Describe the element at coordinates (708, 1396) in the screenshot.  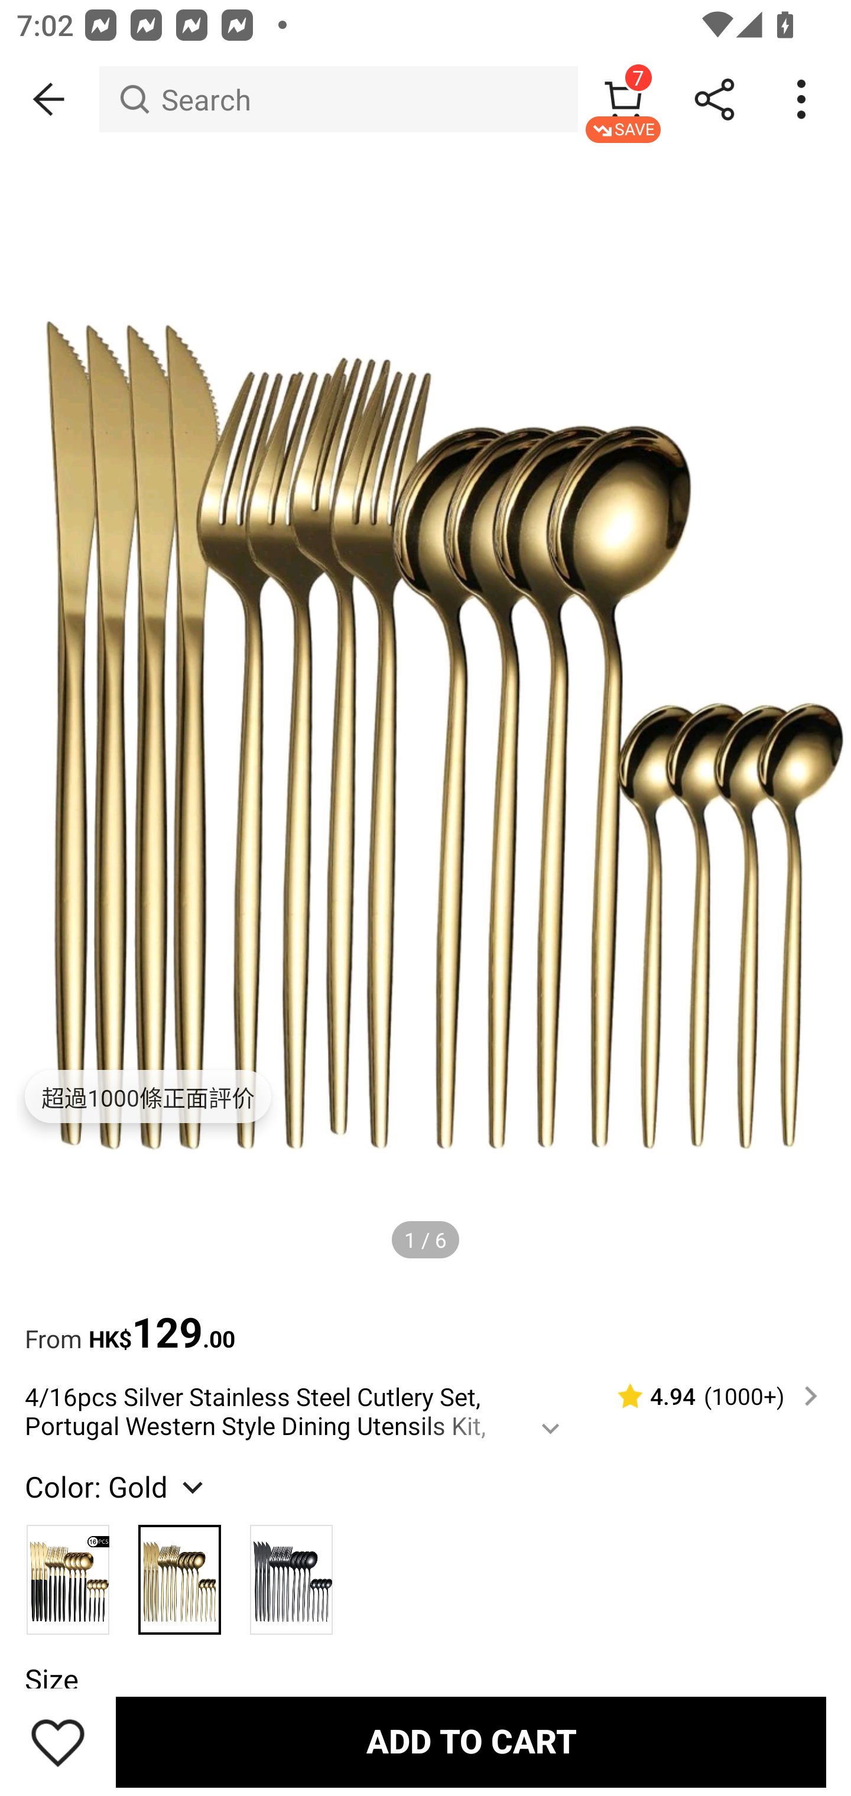
I see `4.94 (1000‎+)` at that location.